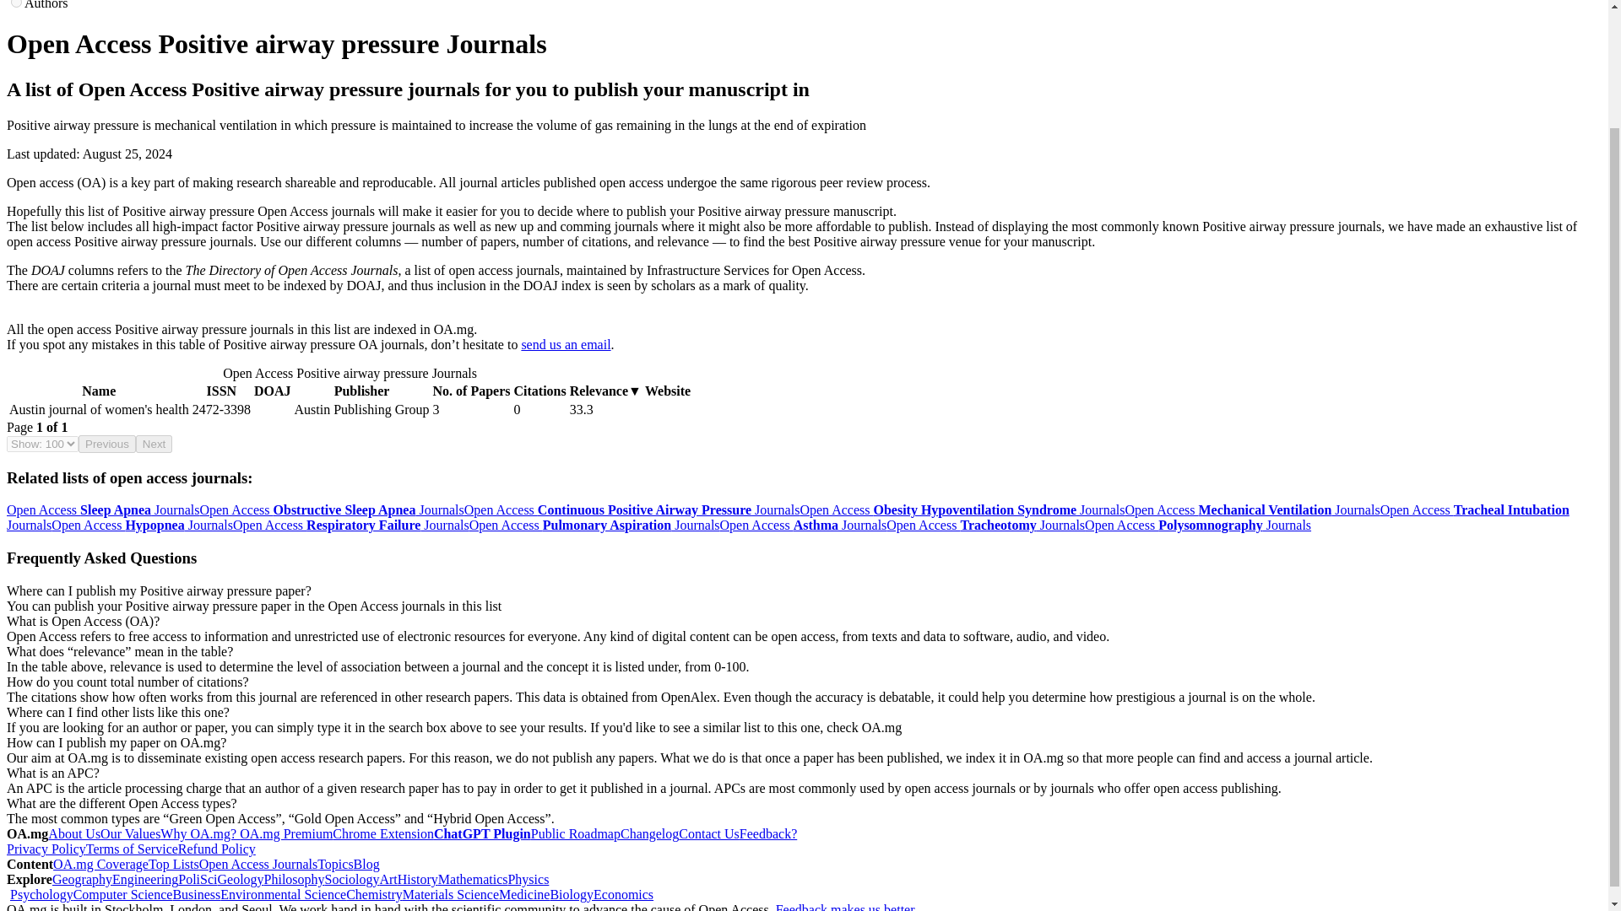 This screenshot has height=911, width=1621. I want to click on Open Access Hypopnea Journals, so click(142, 525).